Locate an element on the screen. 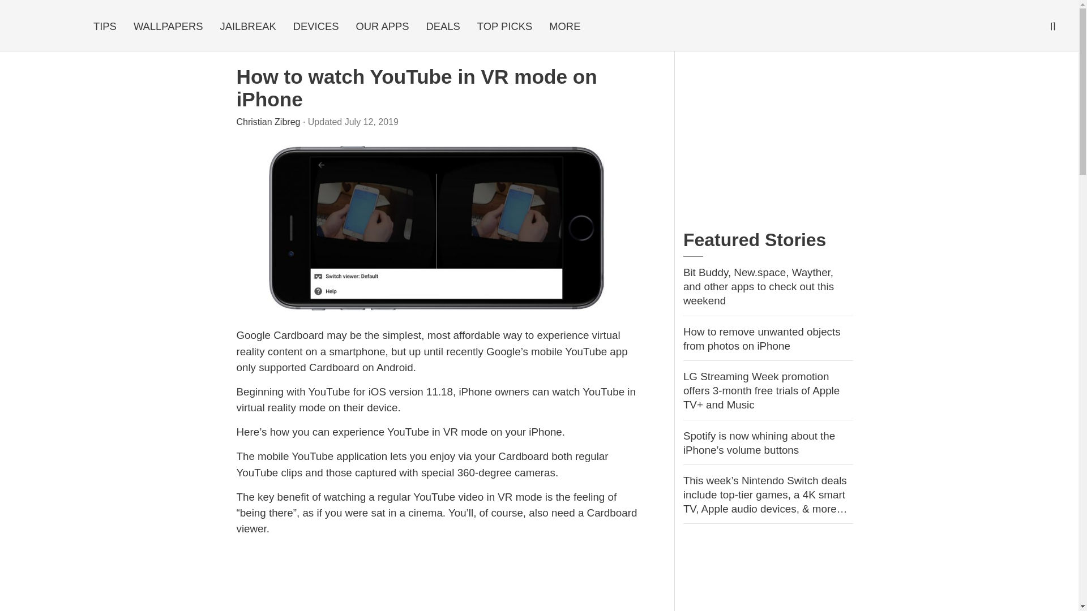  Tips is located at coordinates (104, 26).